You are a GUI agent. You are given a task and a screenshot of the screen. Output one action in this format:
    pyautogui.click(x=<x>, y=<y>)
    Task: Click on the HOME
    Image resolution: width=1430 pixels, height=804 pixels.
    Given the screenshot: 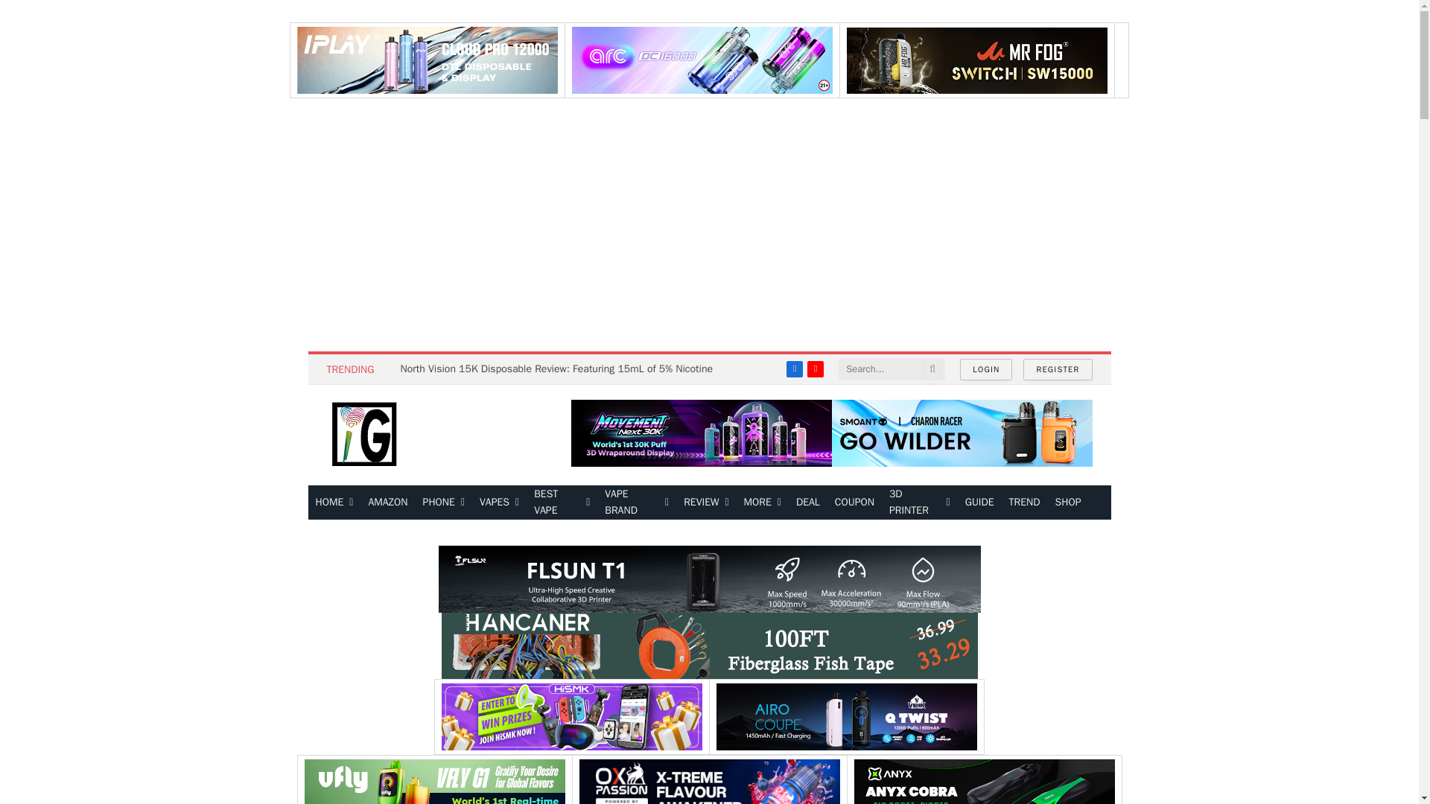 What is the action you would take?
    pyautogui.click(x=335, y=502)
    